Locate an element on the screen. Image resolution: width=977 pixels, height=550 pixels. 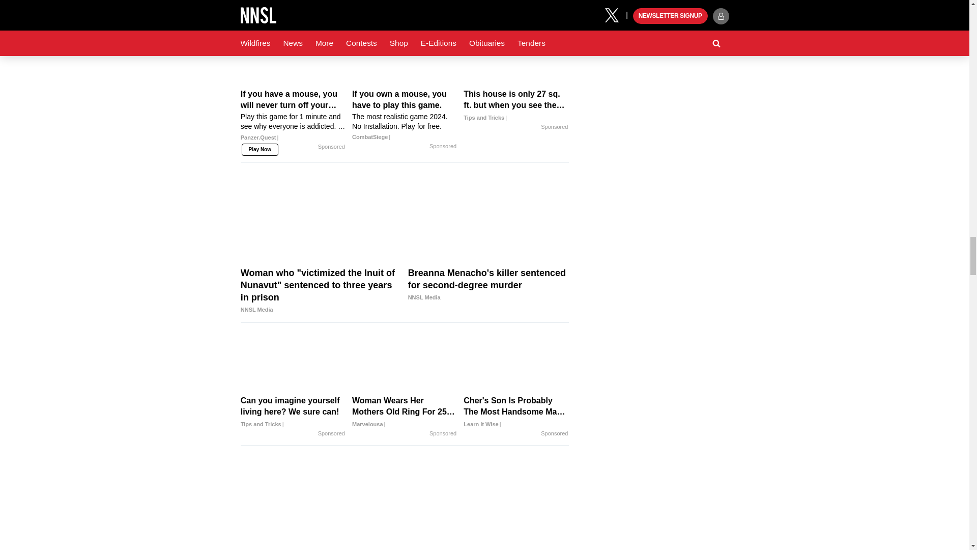
Can you imagine yourself living here? We sure can! is located at coordinates (293, 413).